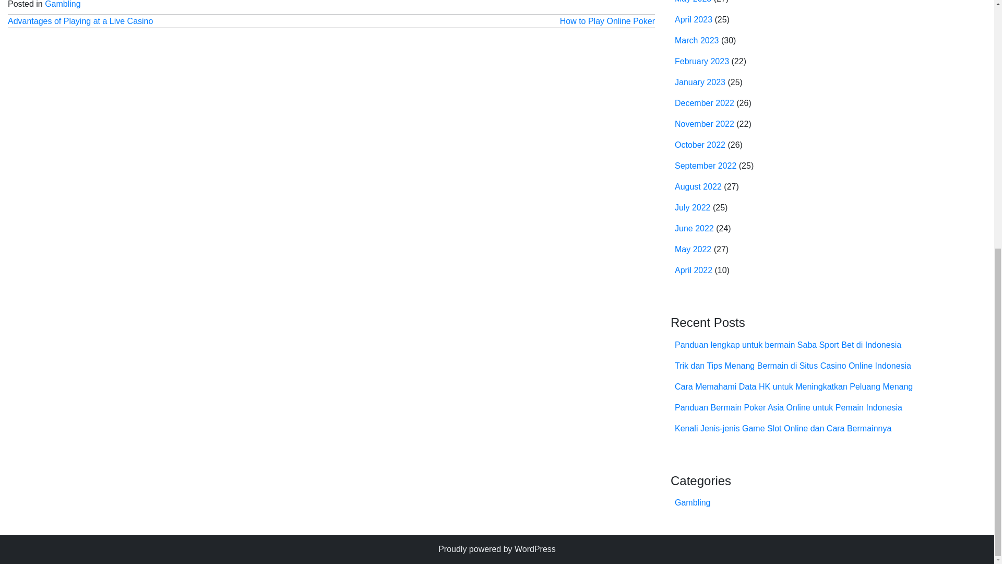  Describe the element at coordinates (705, 124) in the screenshot. I see `November 2022` at that location.